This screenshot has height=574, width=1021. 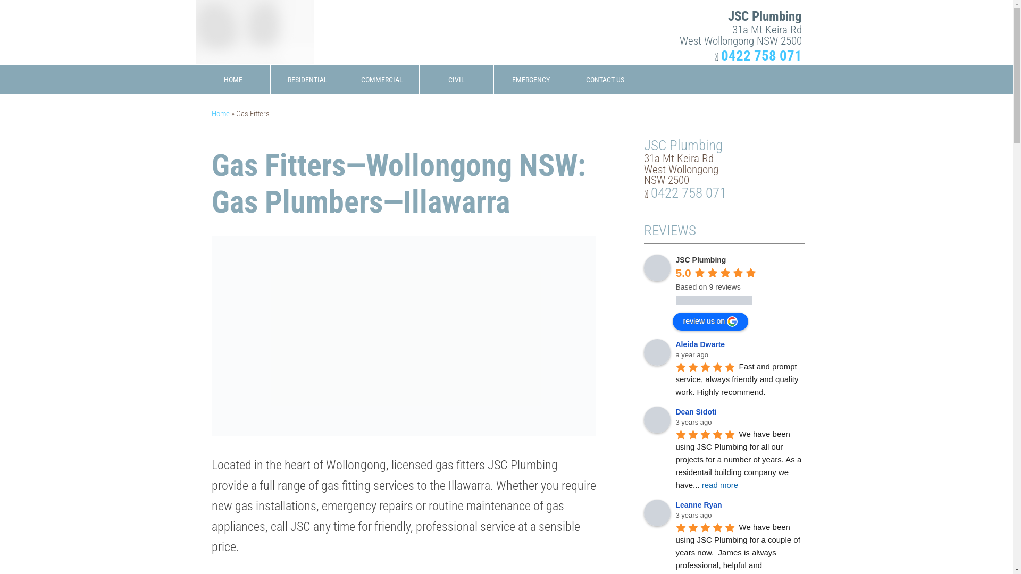 What do you see at coordinates (700, 505) in the screenshot?
I see `Leanne Ryan` at bounding box center [700, 505].